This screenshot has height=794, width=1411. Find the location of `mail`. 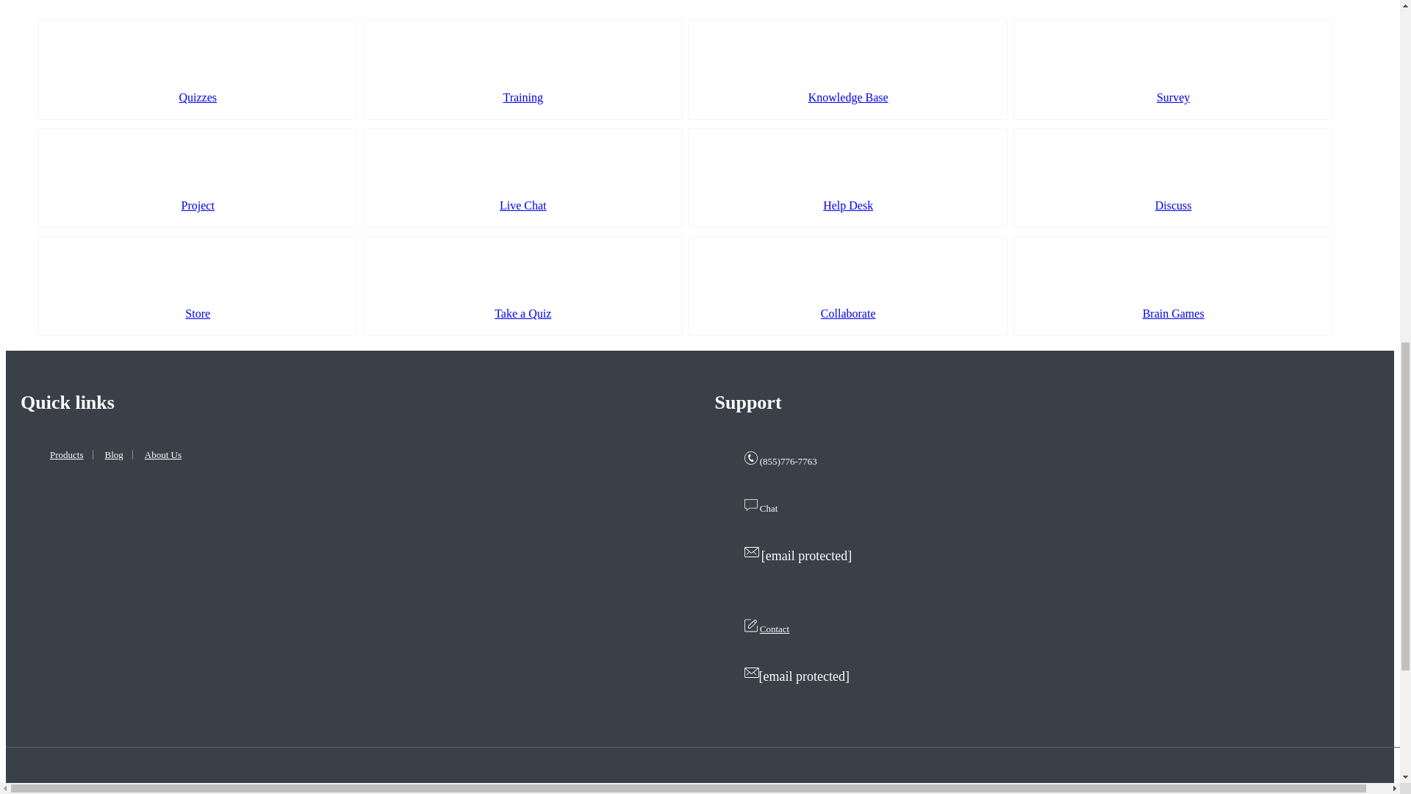

mail is located at coordinates (751, 551).